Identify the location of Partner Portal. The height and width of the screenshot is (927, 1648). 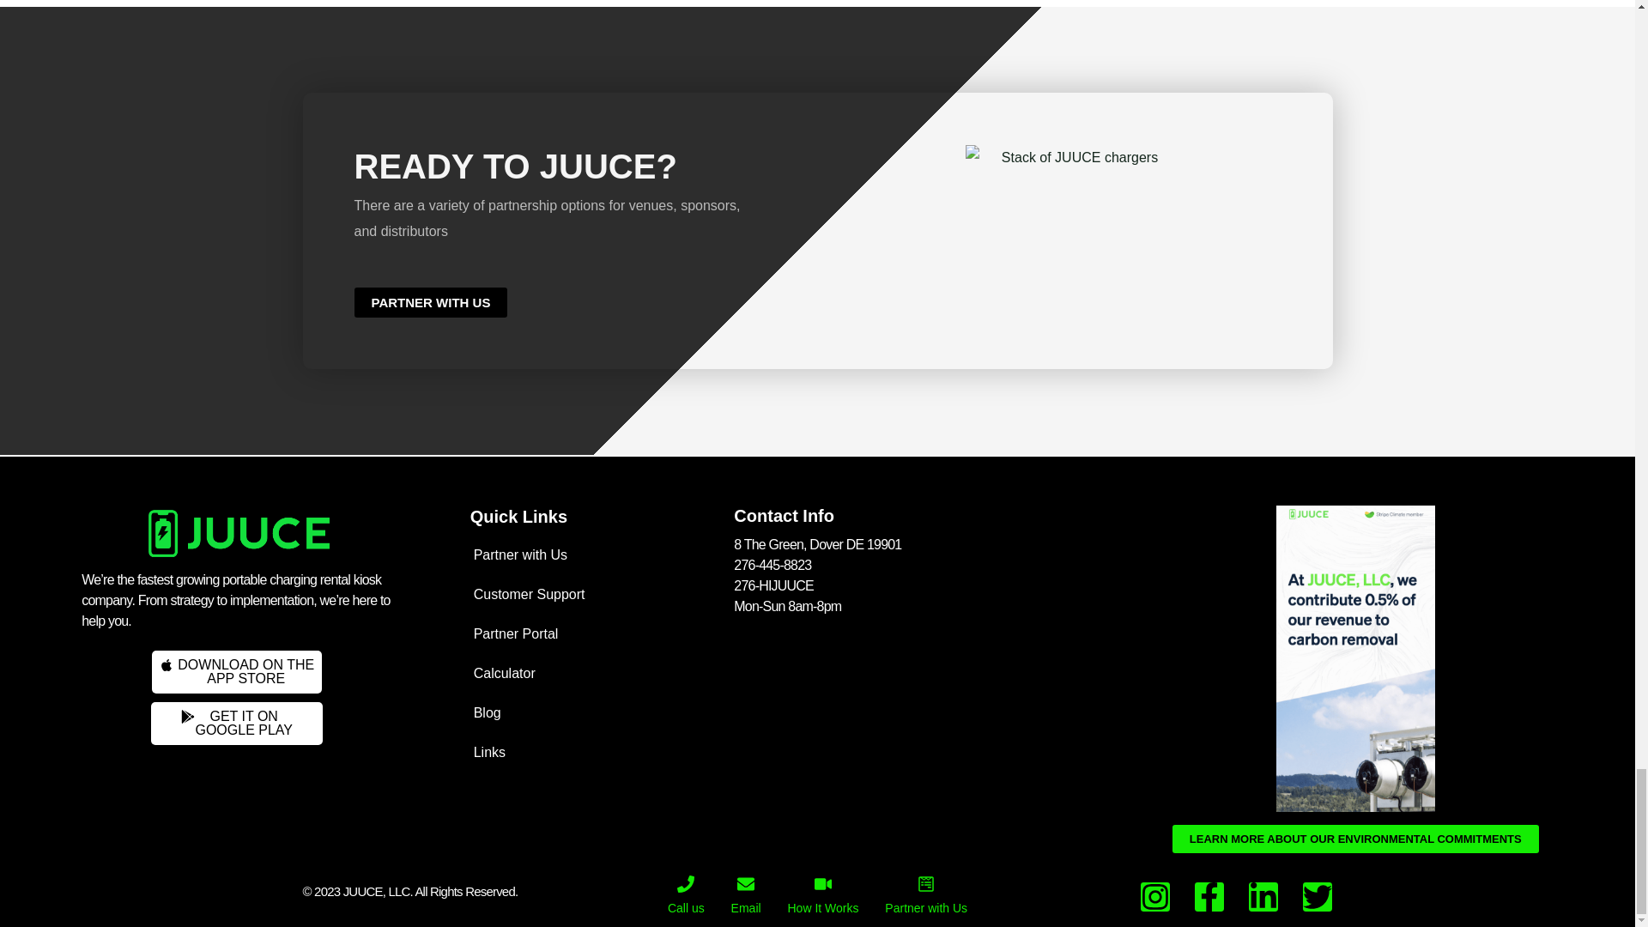
(236, 671).